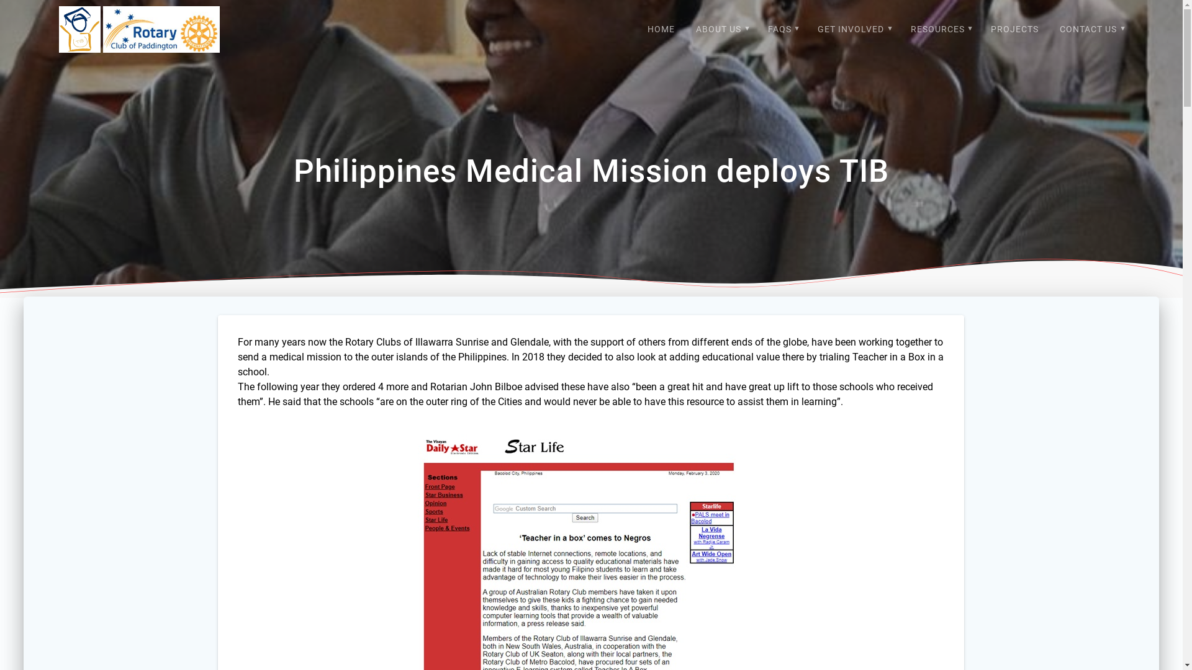  What do you see at coordinates (1014, 30) in the screenshot?
I see `PROJECTS` at bounding box center [1014, 30].